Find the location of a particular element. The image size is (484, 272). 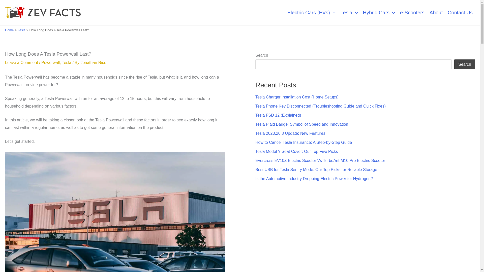

Contact Us is located at coordinates (460, 13).